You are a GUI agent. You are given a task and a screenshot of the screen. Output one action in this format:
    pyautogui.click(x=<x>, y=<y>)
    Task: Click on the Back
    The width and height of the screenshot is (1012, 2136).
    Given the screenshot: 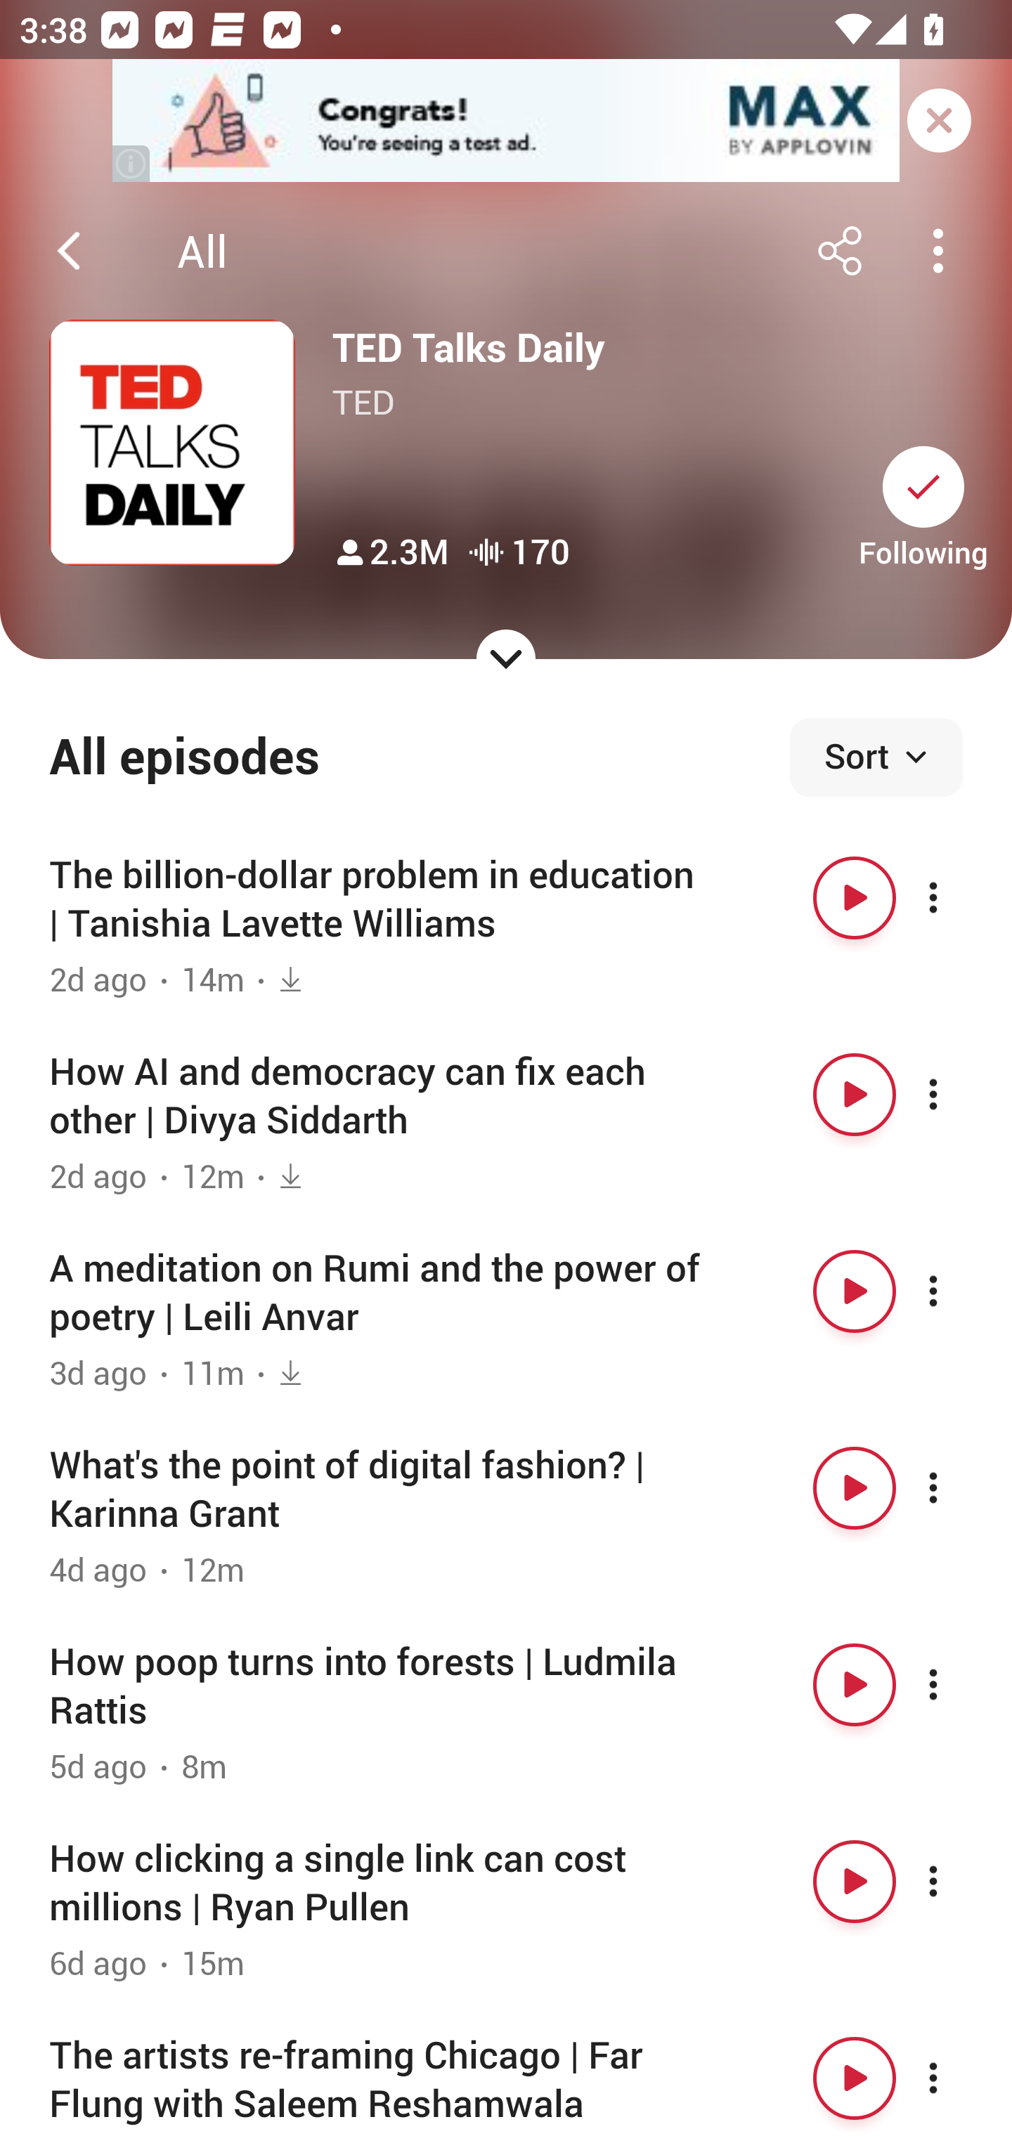 What is the action you would take?
    pyautogui.click(x=69, y=251)
    